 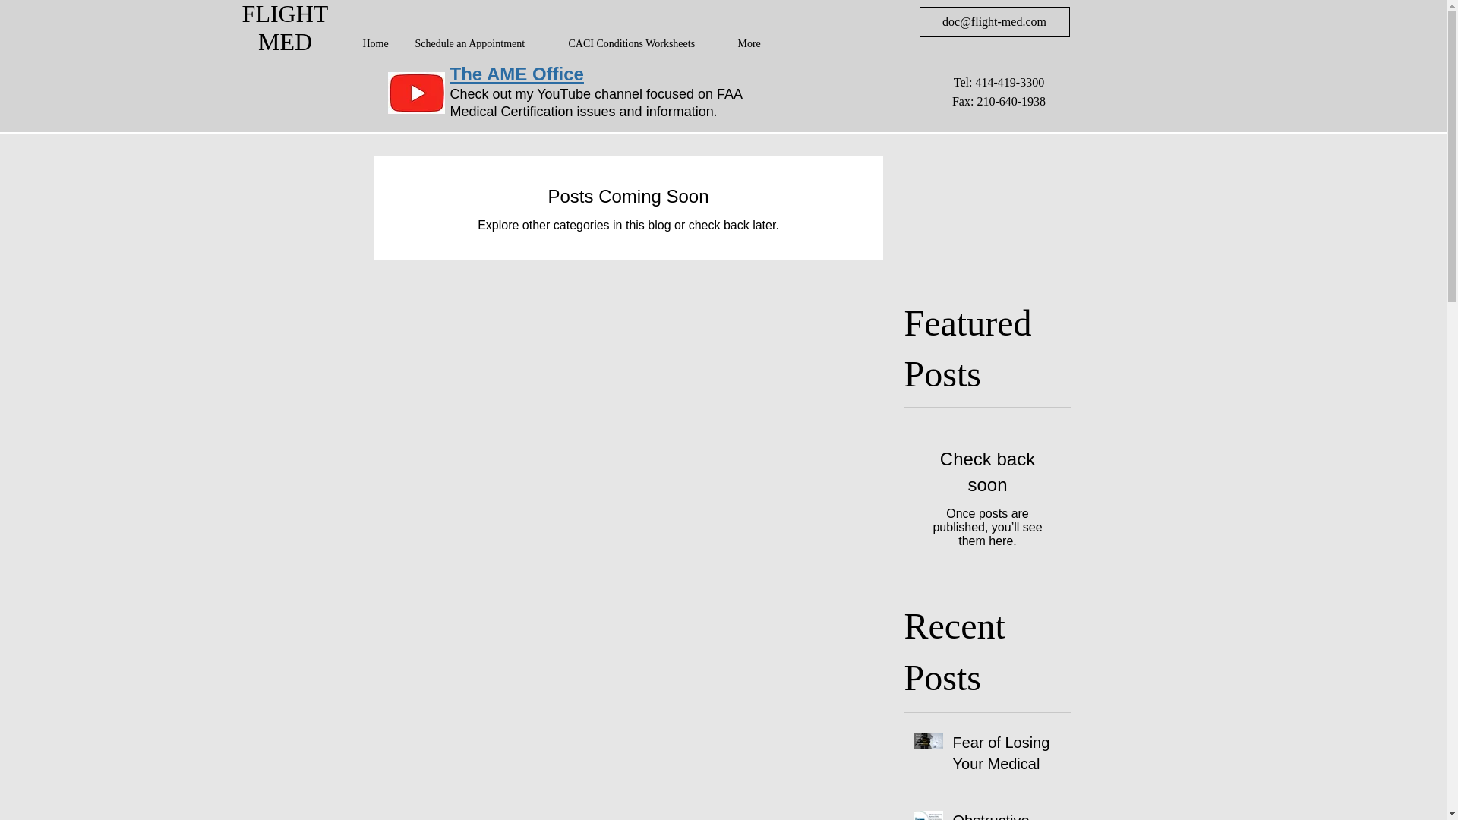 I want to click on YouTube.jpg, so click(x=416, y=93).